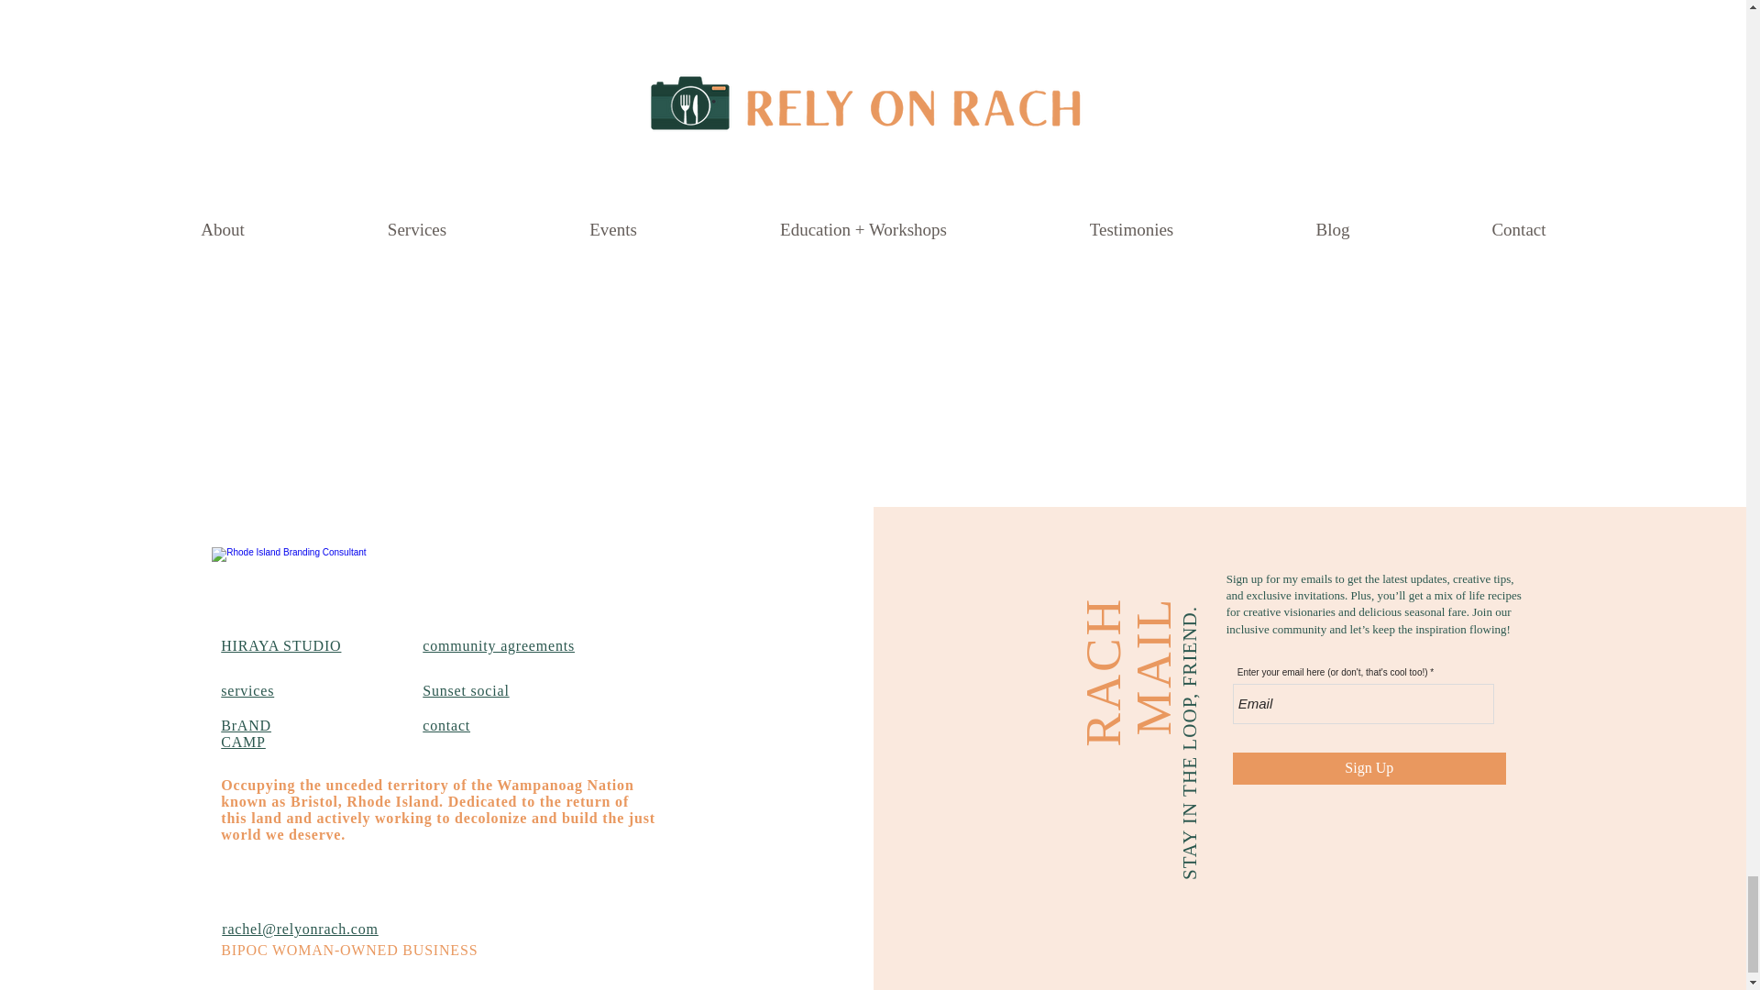  What do you see at coordinates (499, 645) in the screenshot?
I see `community agreements` at bounding box center [499, 645].